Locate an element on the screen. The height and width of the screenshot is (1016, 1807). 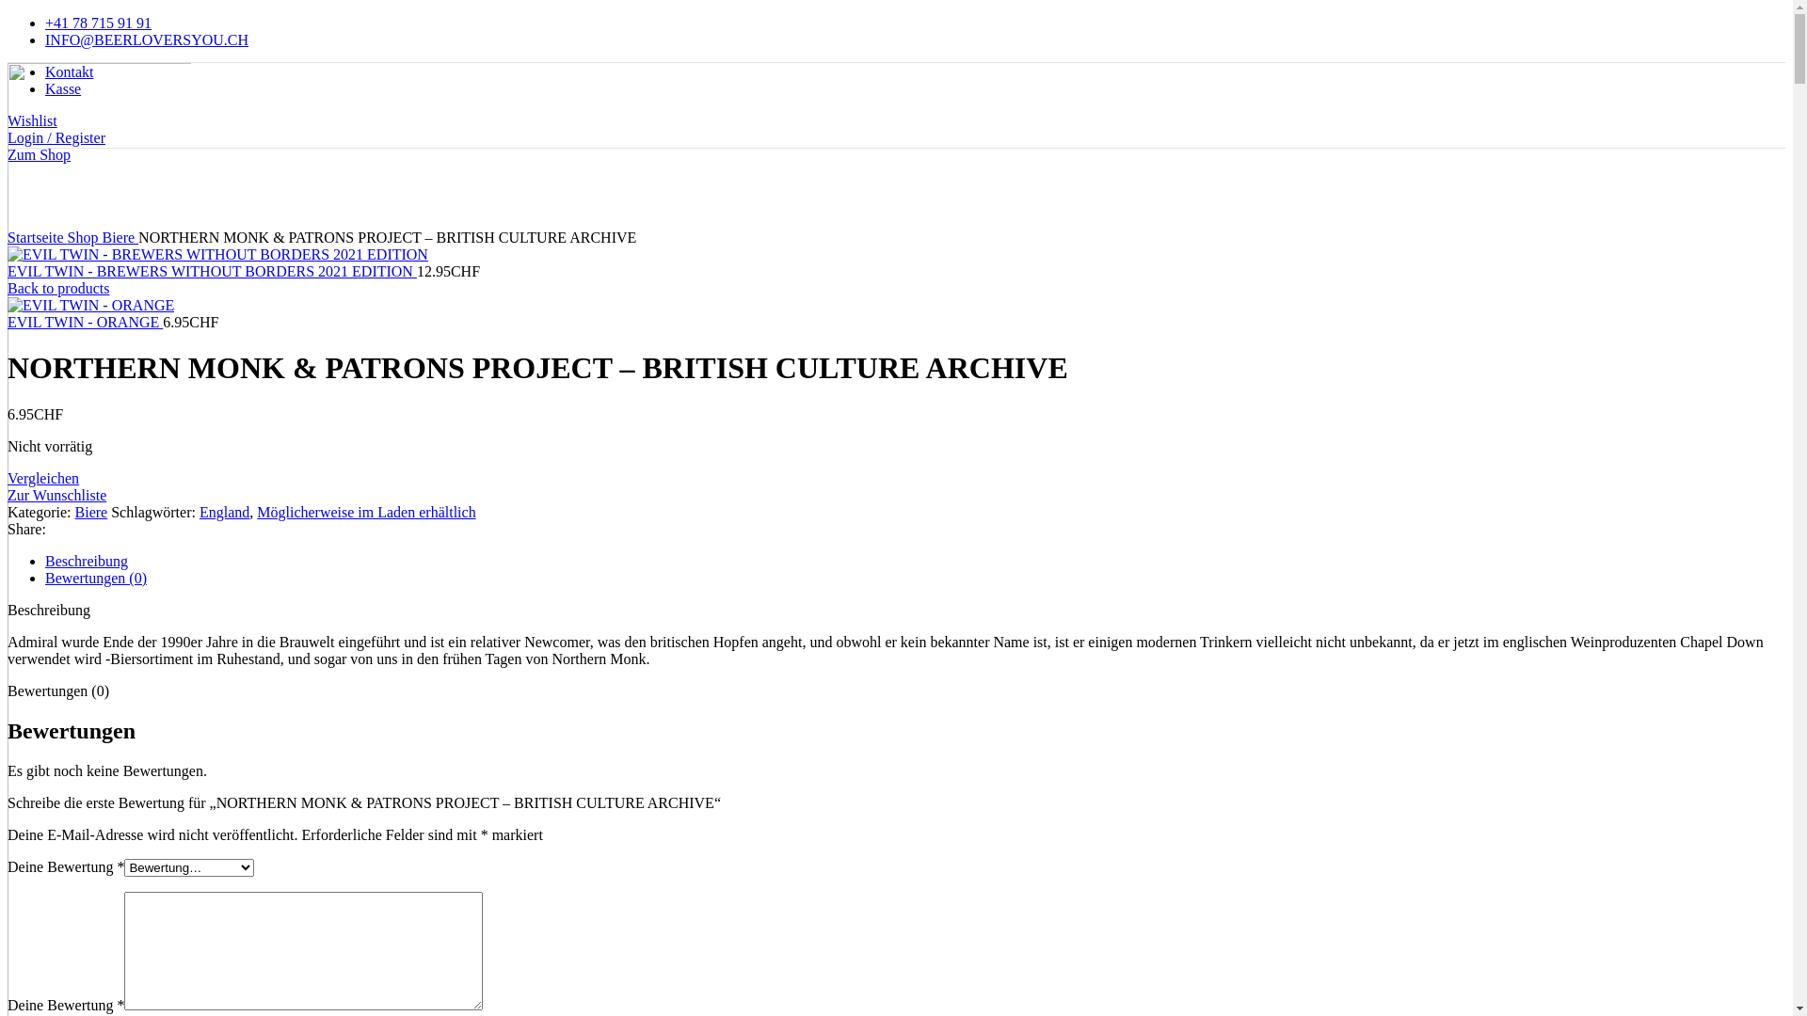
Shop is located at coordinates (85, 237).